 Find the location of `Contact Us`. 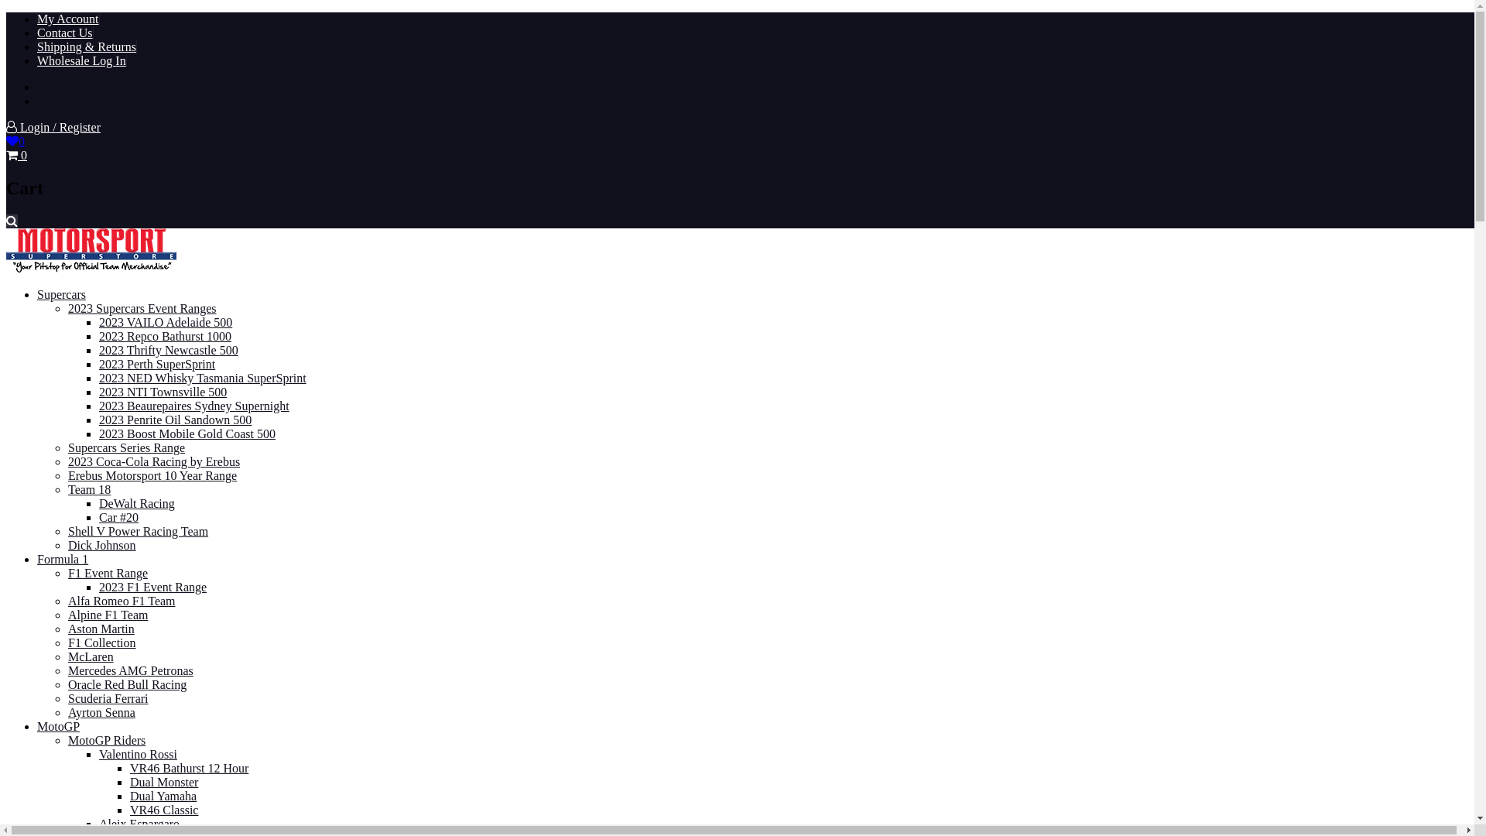

Contact Us is located at coordinates (65, 33).